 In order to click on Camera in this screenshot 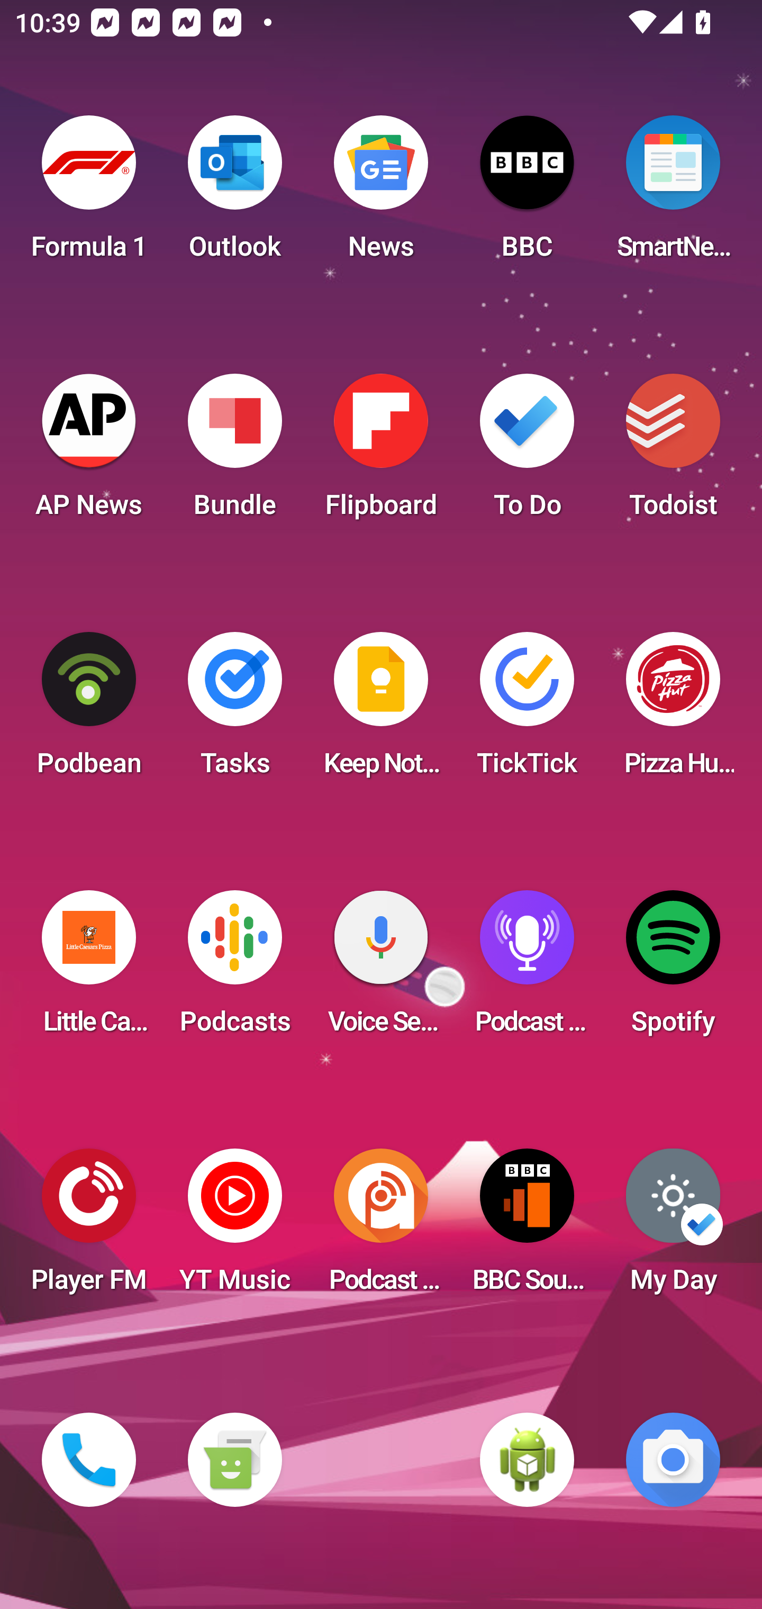, I will do `click(673, 1460)`.